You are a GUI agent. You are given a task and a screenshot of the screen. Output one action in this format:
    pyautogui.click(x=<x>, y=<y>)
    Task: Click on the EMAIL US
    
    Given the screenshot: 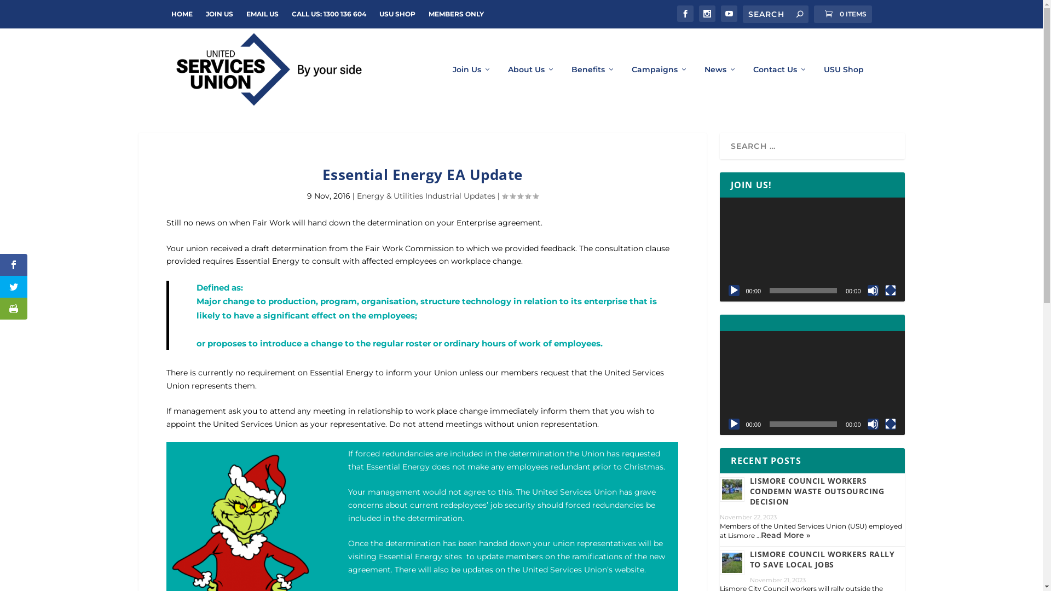 What is the action you would take?
    pyautogui.click(x=262, y=14)
    